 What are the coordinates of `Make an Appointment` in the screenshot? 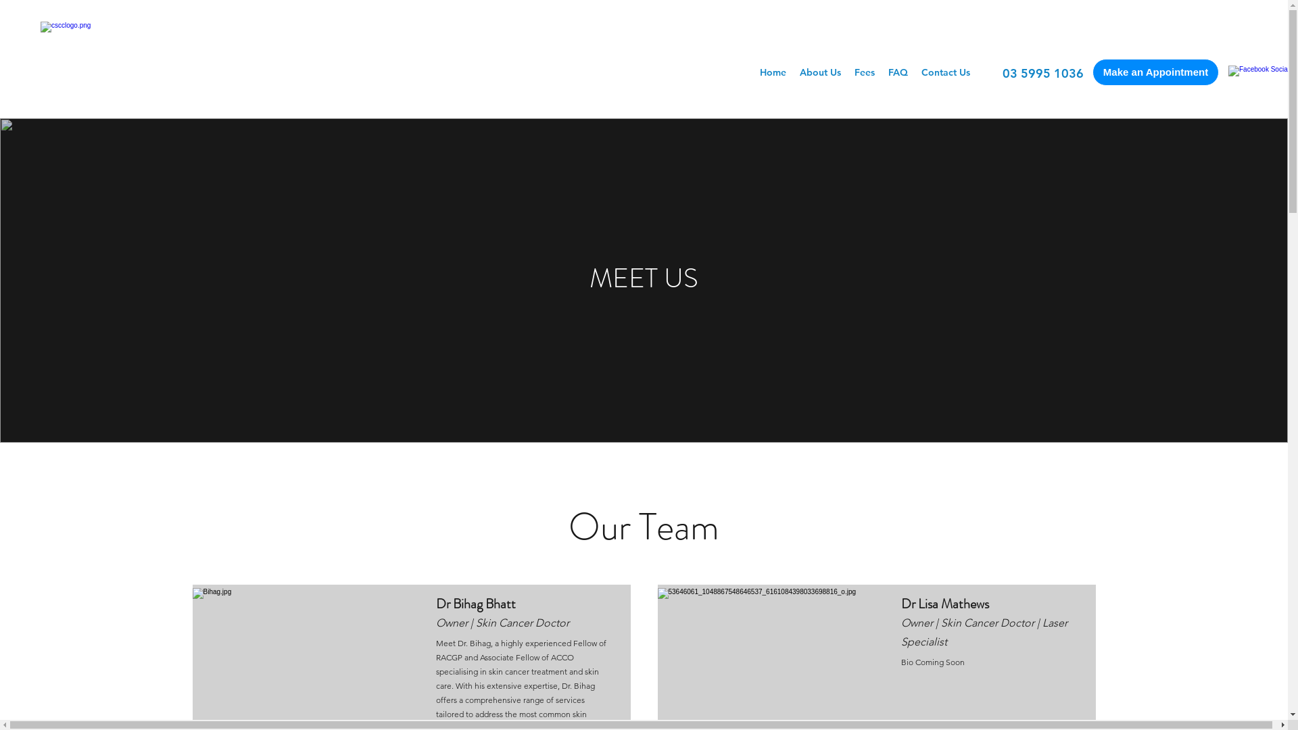 It's located at (1156, 72).